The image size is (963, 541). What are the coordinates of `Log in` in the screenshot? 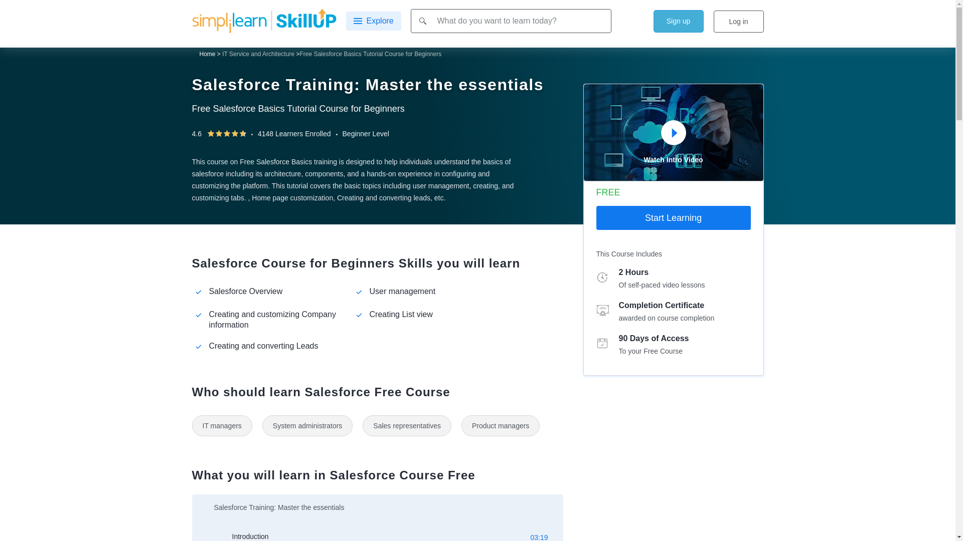 It's located at (738, 21).